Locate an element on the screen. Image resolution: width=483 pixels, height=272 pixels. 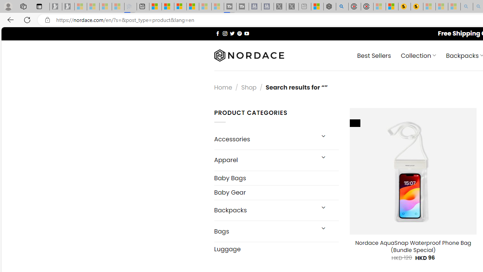
Tab actions menu is located at coordinates (39, 6).